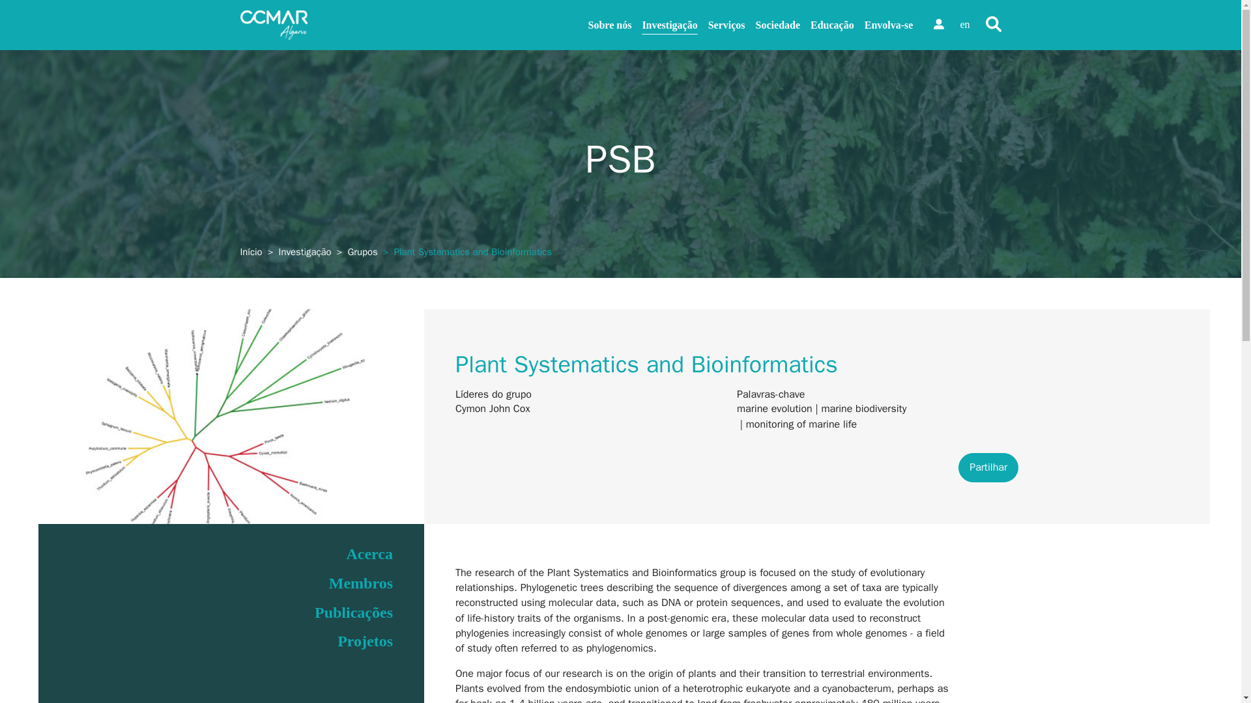 The height and width of the screenshot is (703, 1251). What do you see at coordinates (938, 24) in the screenshot?
I see `User` at bounding box center [938, 24].